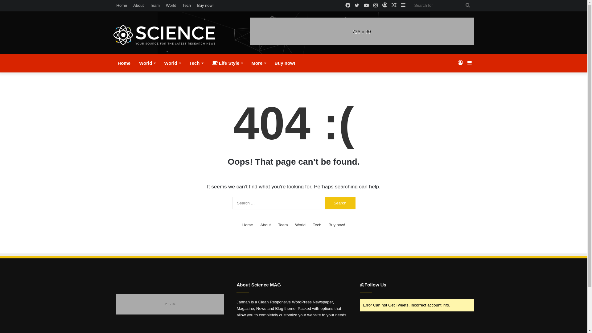 The width and height of the screenshot is (592, 333). I want to click on Home, so click(122, 6).